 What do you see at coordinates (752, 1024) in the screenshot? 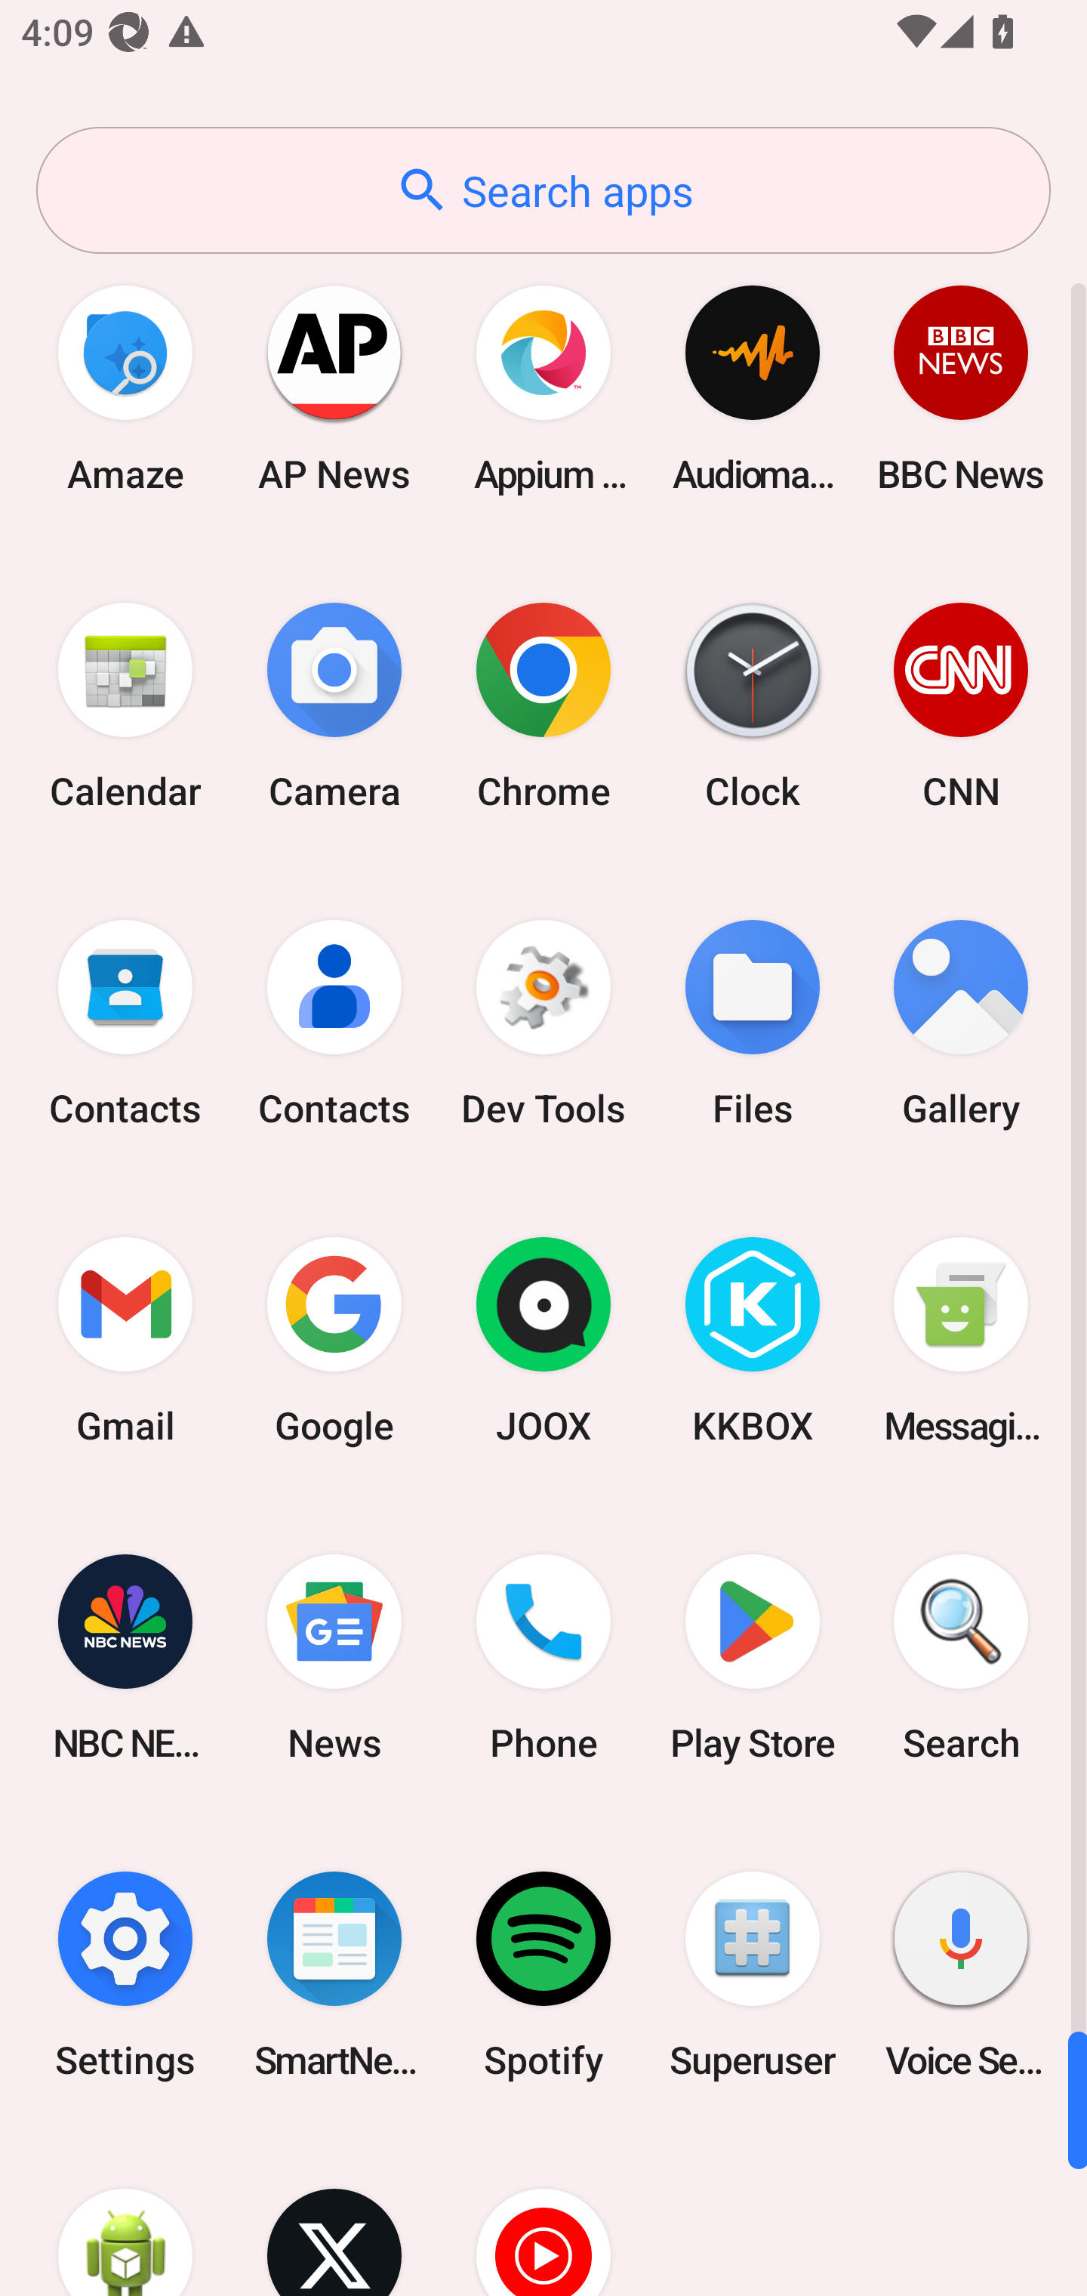
I see `Files` at bounding box center [752, 1024].